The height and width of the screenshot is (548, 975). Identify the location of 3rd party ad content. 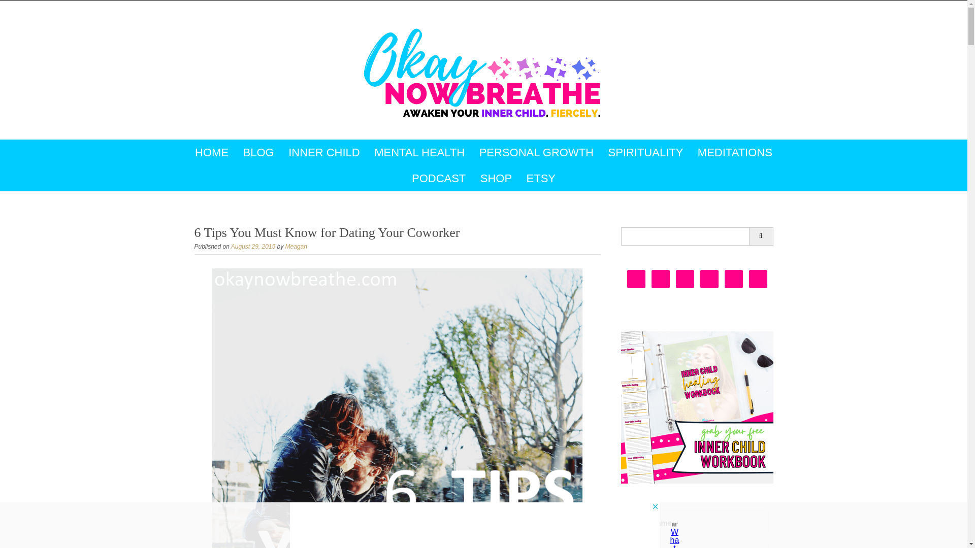
(474, 525).